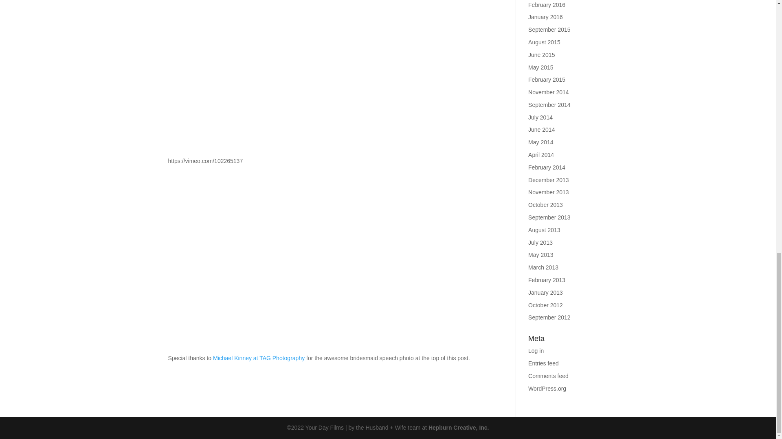 This screenshot has width=782, height=439. I want to click on September 2014, so click(549, 104).